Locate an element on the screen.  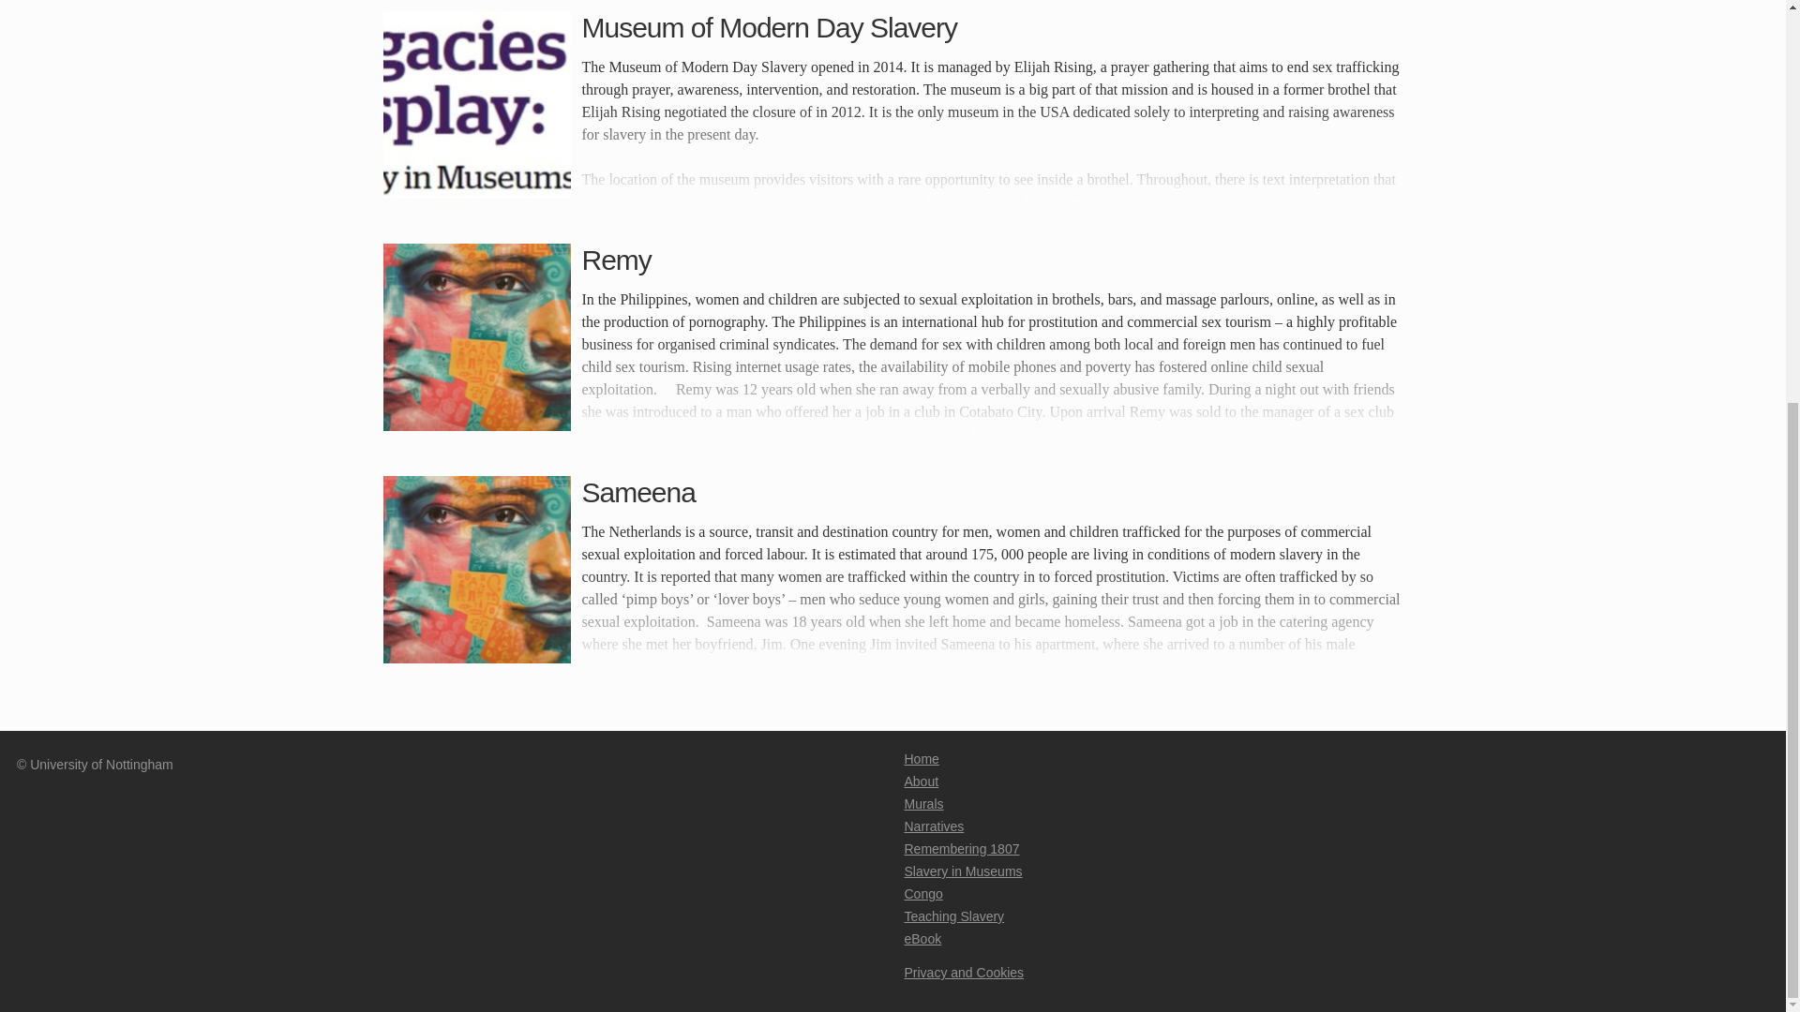
eBook is located at coordinates (922, 938).